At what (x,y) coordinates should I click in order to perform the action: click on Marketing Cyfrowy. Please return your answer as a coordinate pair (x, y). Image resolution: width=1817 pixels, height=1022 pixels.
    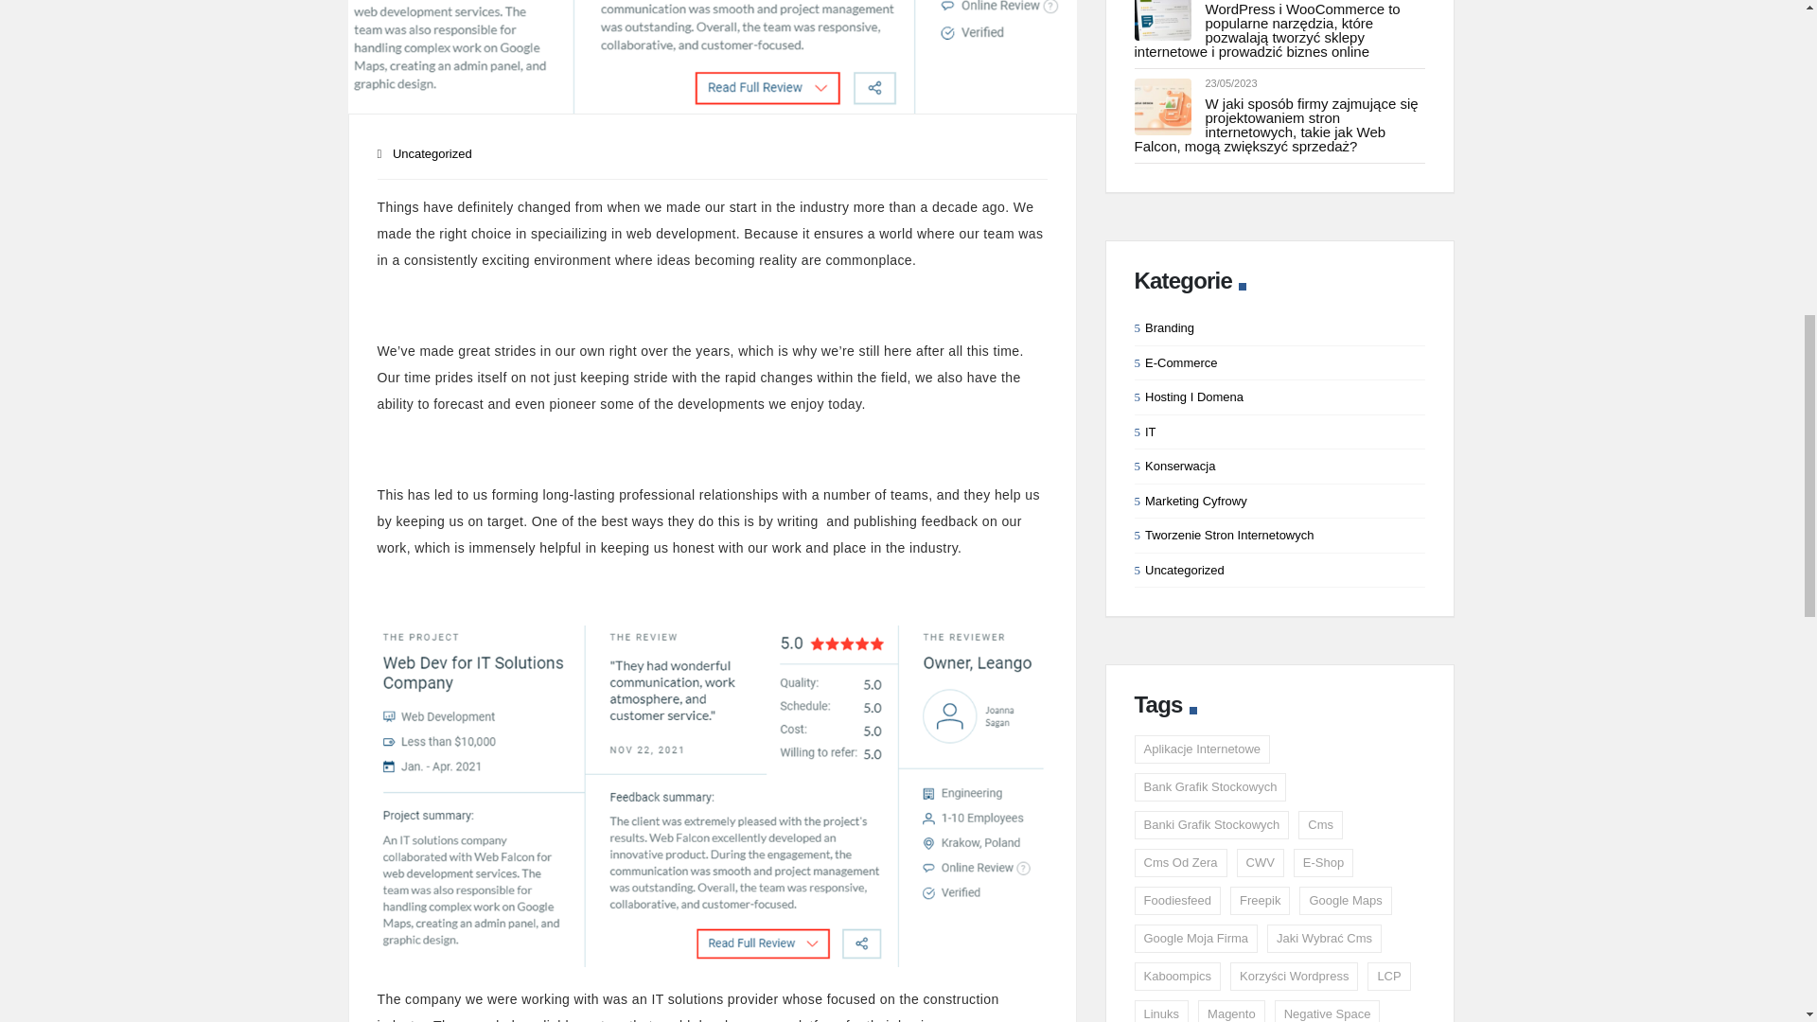
    Looking at the image, I should click on (1195, 500).